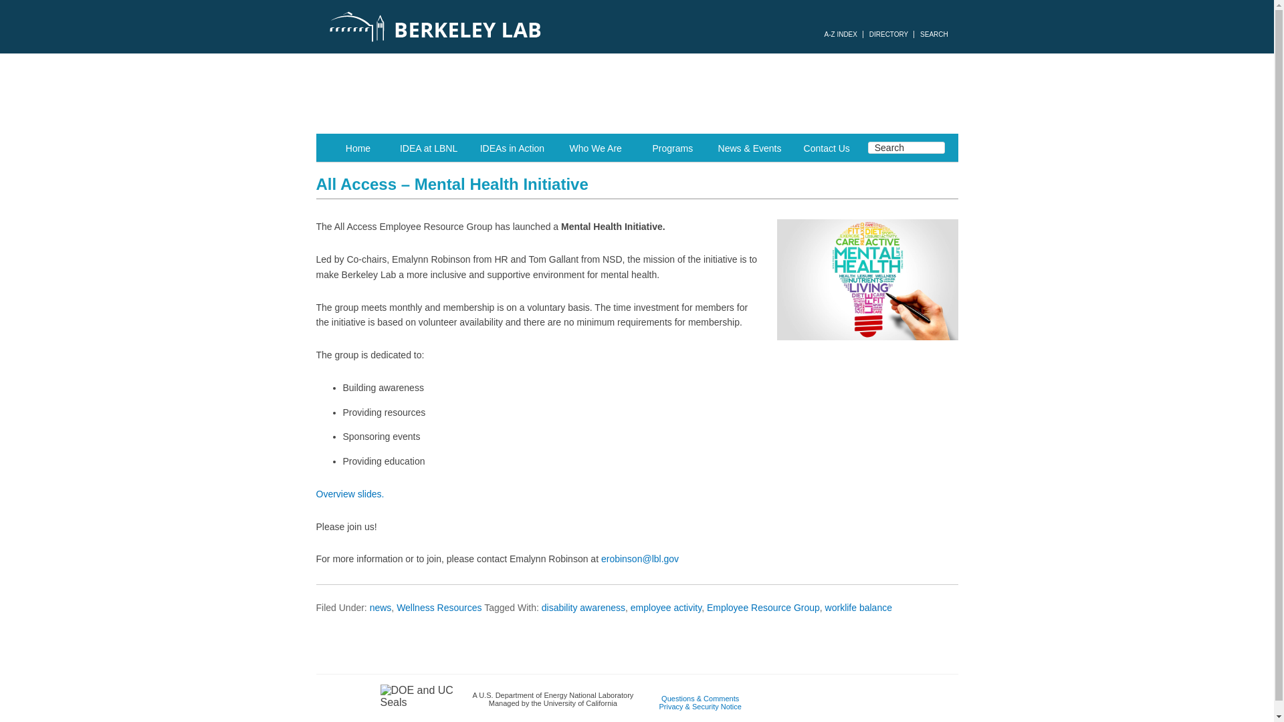 The width and height of the screenshot is (1284, 722). I want to click on Inclusion, Diversity, Equity and Accountability, so click(637, 93).